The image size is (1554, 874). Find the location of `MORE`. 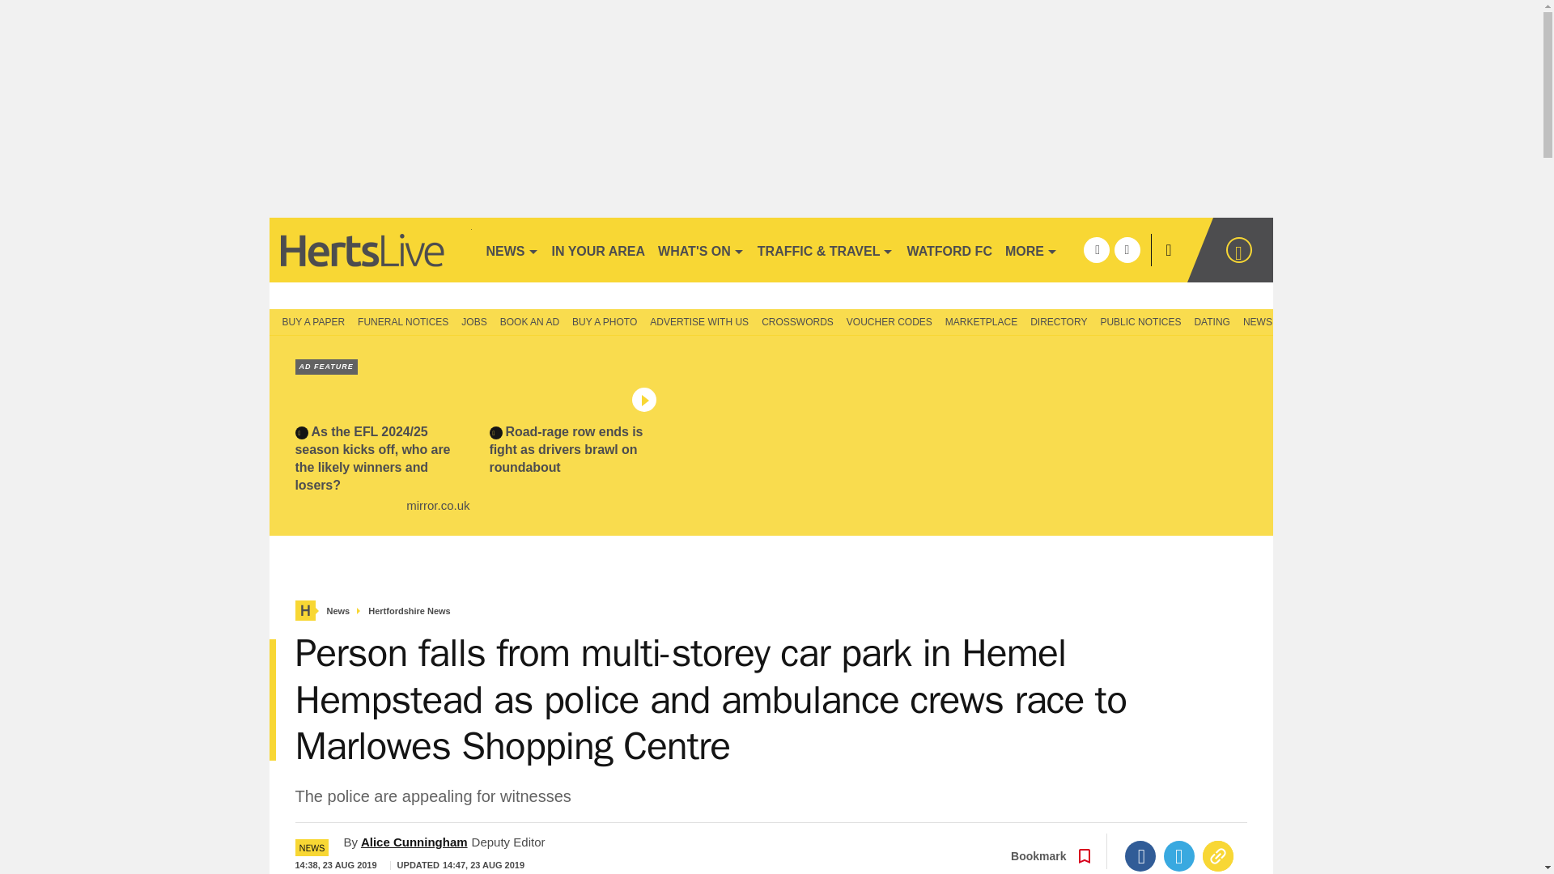

MORE is located at coordinates (1031, 249).